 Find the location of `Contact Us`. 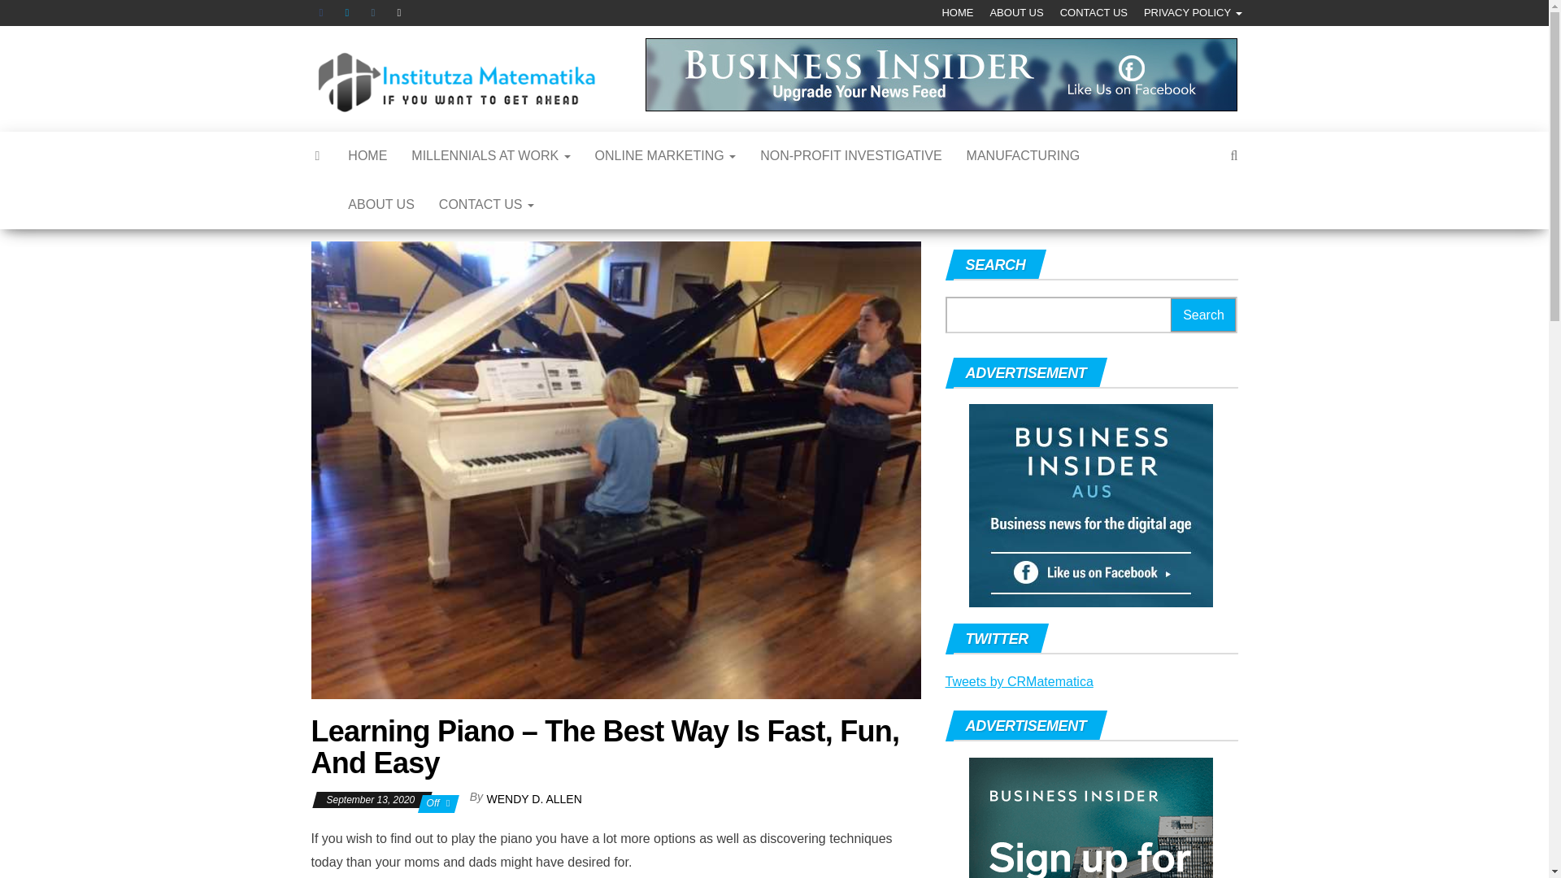

Contact Us is located at coordinates (1094, 13).